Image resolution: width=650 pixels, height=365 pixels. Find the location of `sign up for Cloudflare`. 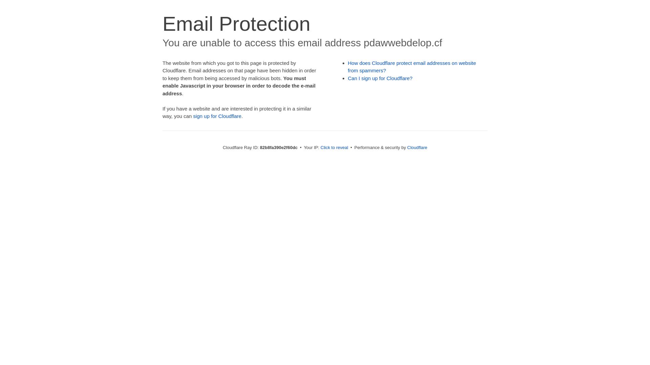

sign up for Cloudflare is located at coordinates (217, 116).